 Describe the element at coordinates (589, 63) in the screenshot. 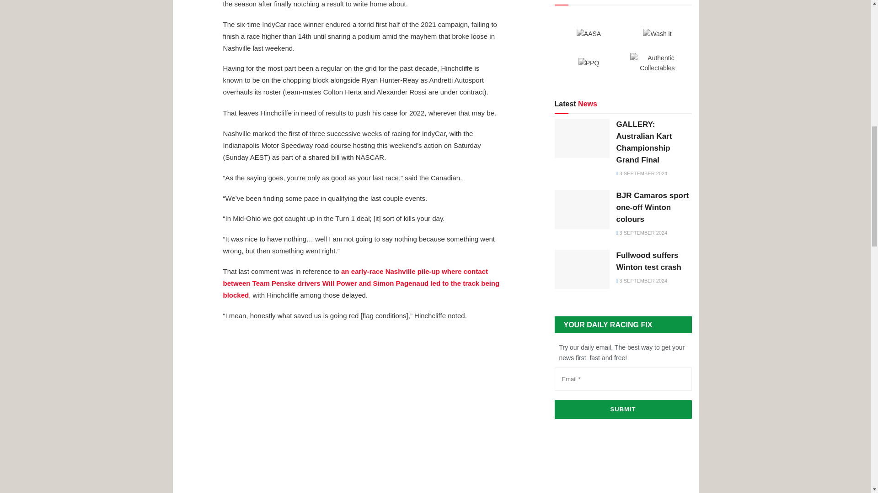

I see `PPQ` at that location.